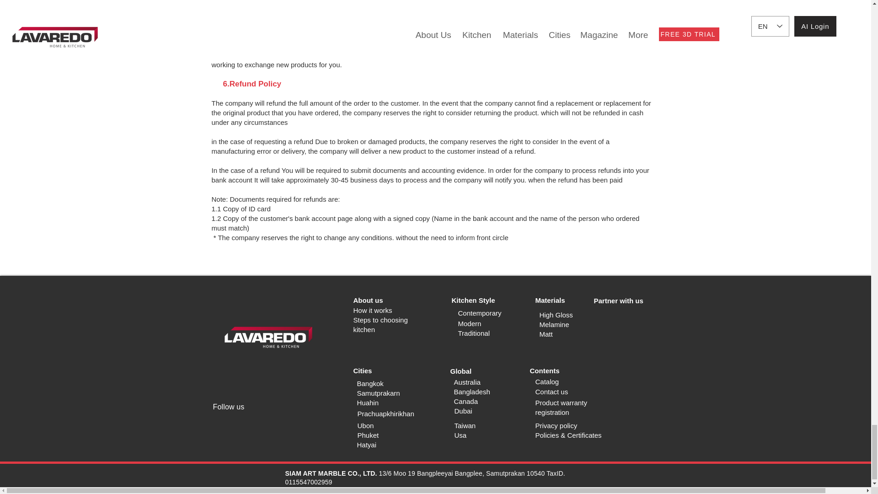  I want to click on Samutprakarn, so click(378, 393).